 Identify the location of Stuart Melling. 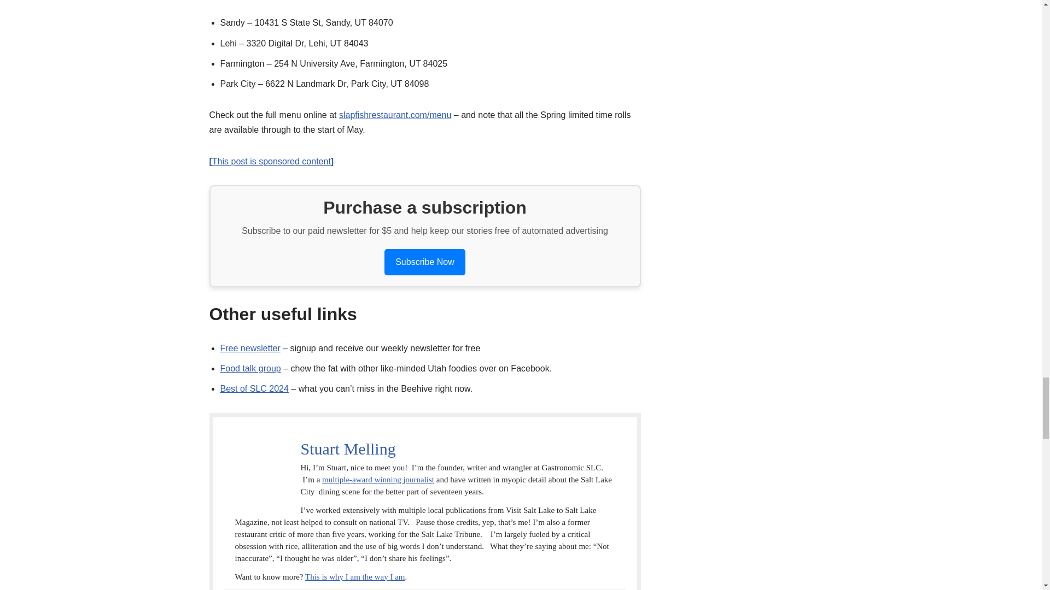
(348, 448).